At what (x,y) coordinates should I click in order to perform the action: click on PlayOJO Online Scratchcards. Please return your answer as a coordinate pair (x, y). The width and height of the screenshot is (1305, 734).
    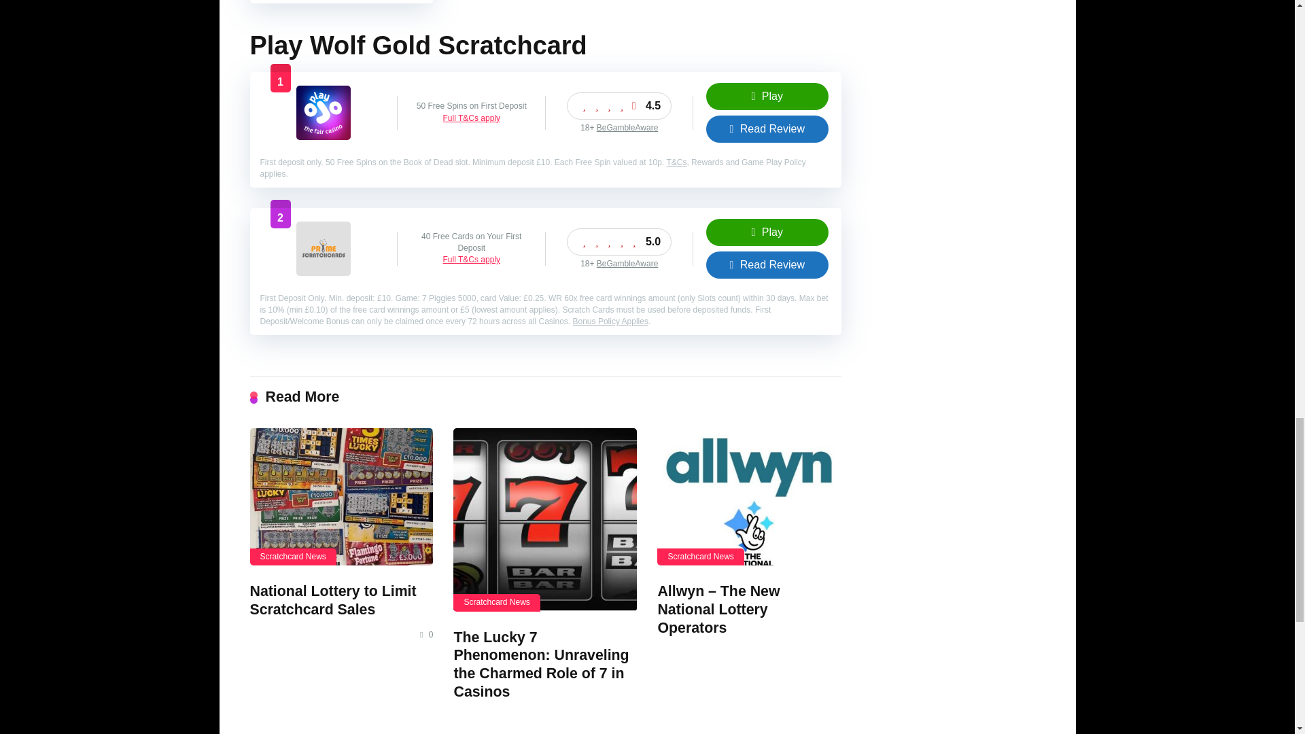
    Looking at the image, I should click on (324, 136).